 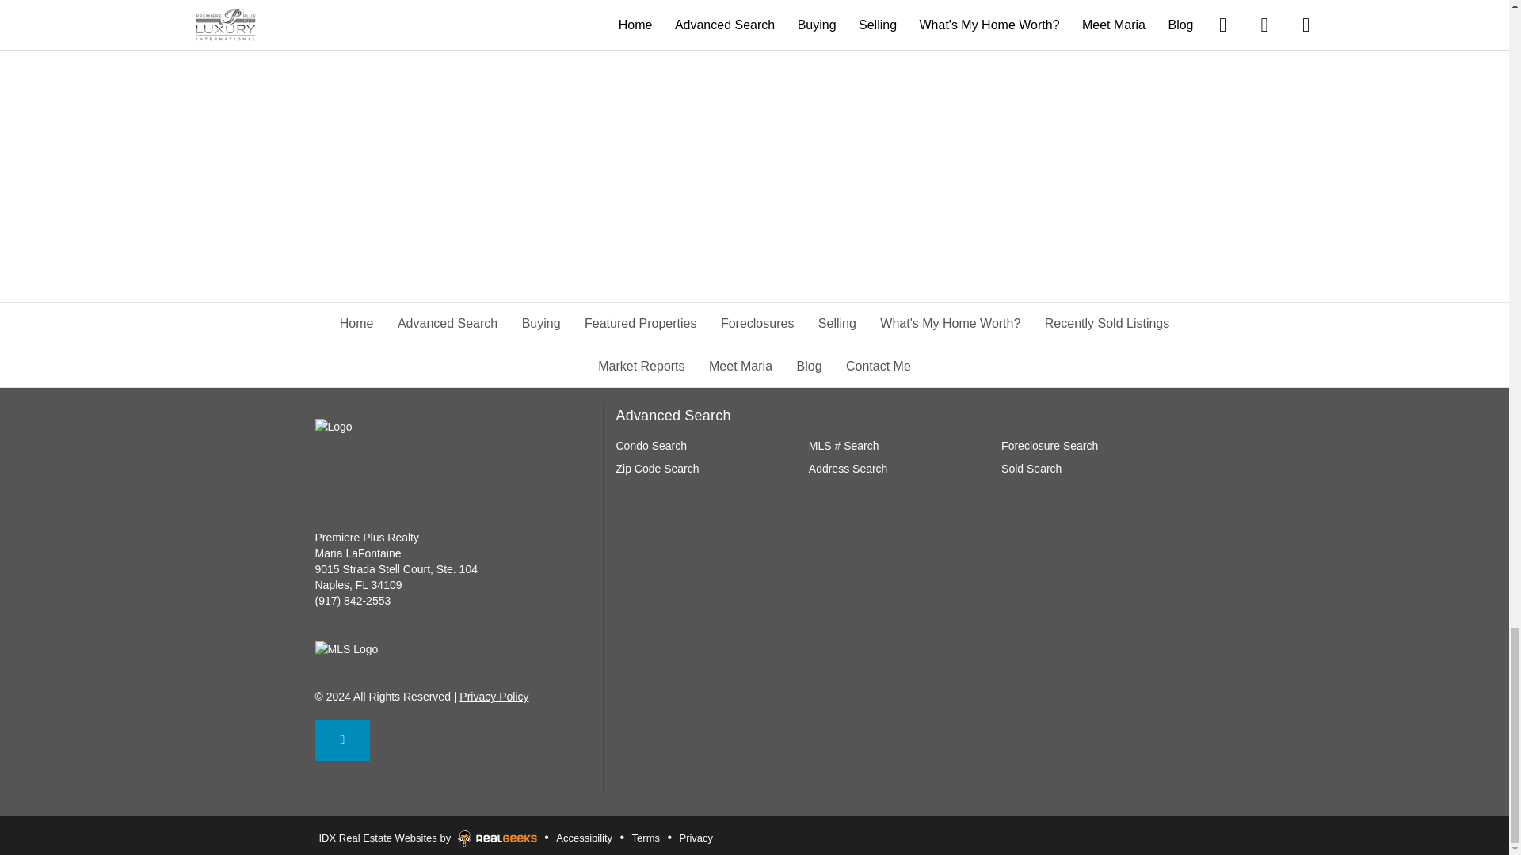 I want to click on Go to top, so click(x=342, y=741).